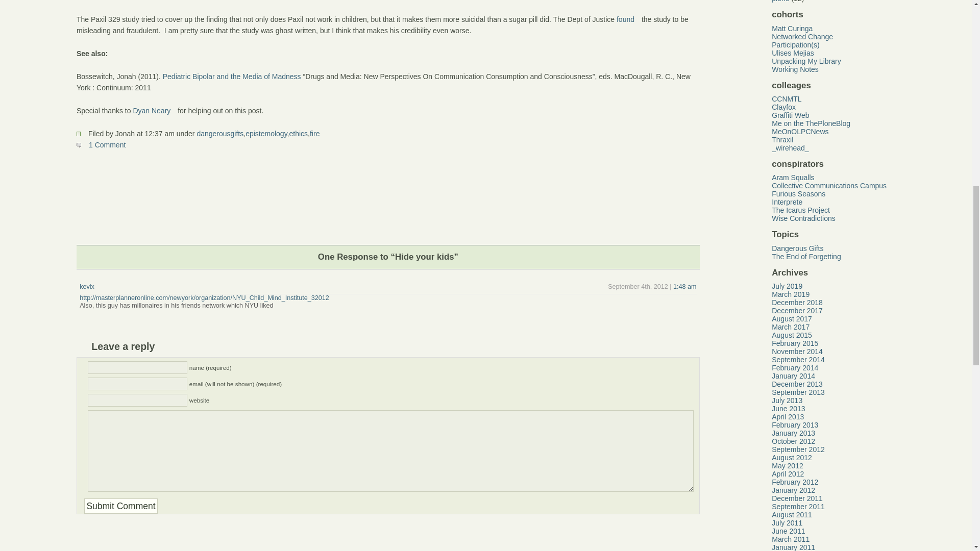  What do you see at coordinates (314, 134) in the screenshot?
I see `fire` at bounding box center [314, 134].